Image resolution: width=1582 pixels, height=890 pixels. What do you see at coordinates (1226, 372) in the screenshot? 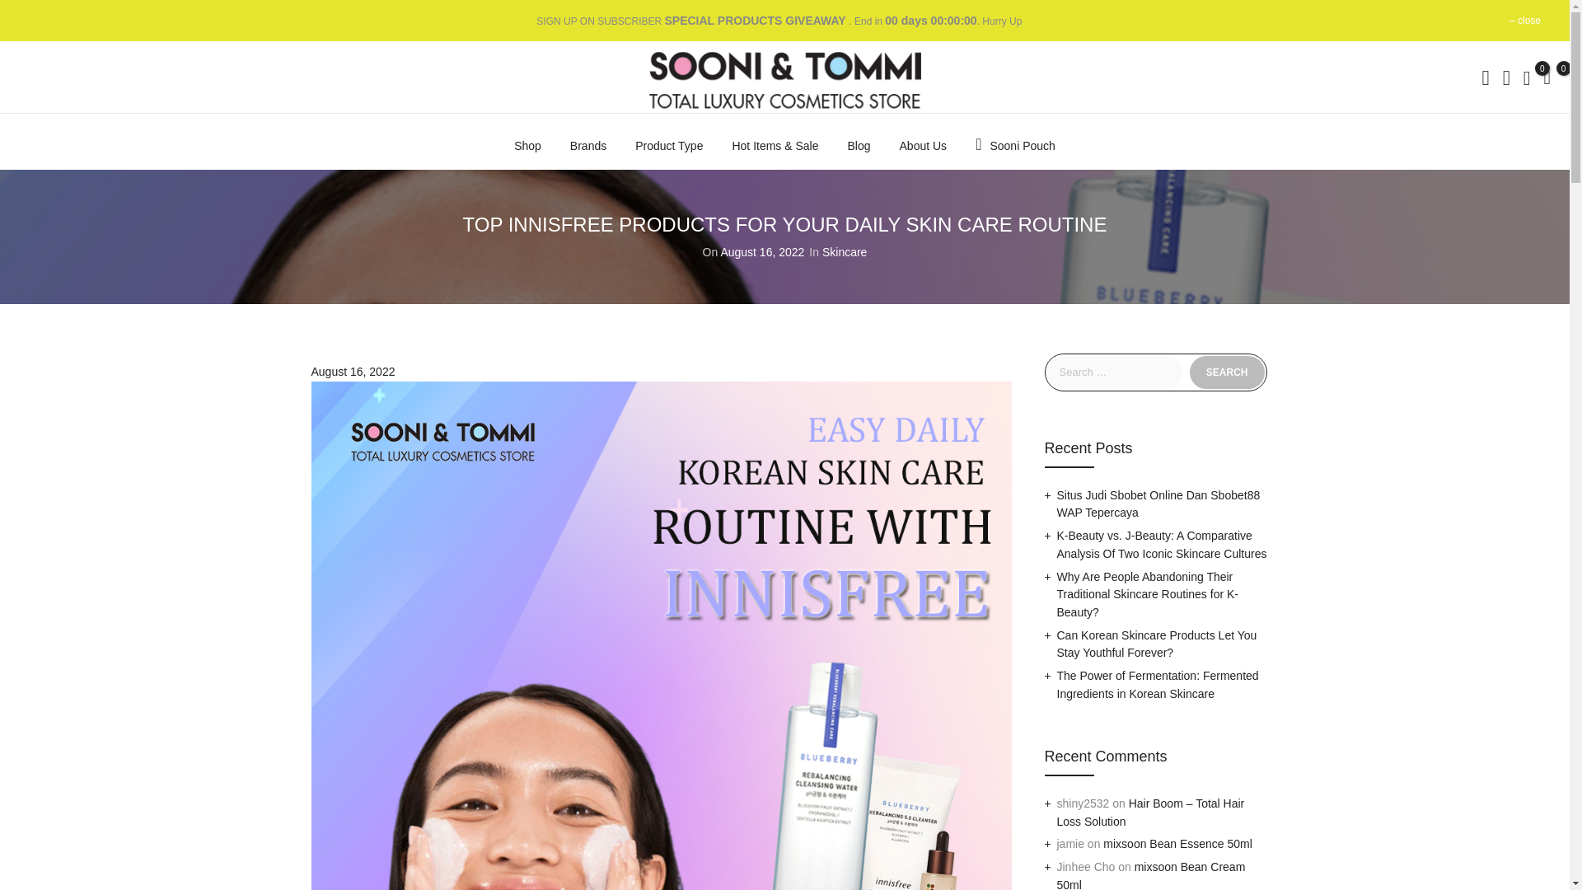
I see `Search` at bounding box center [1226, 372].